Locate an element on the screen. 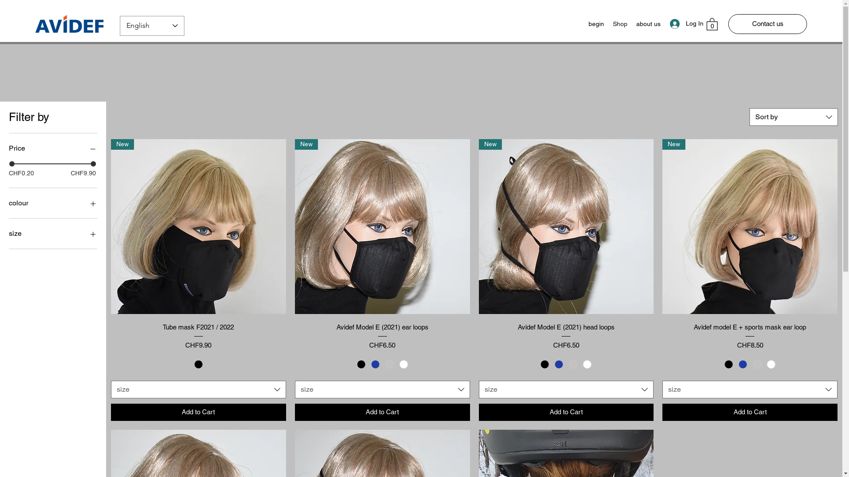  Sort by is located at coordinates (794, 117).